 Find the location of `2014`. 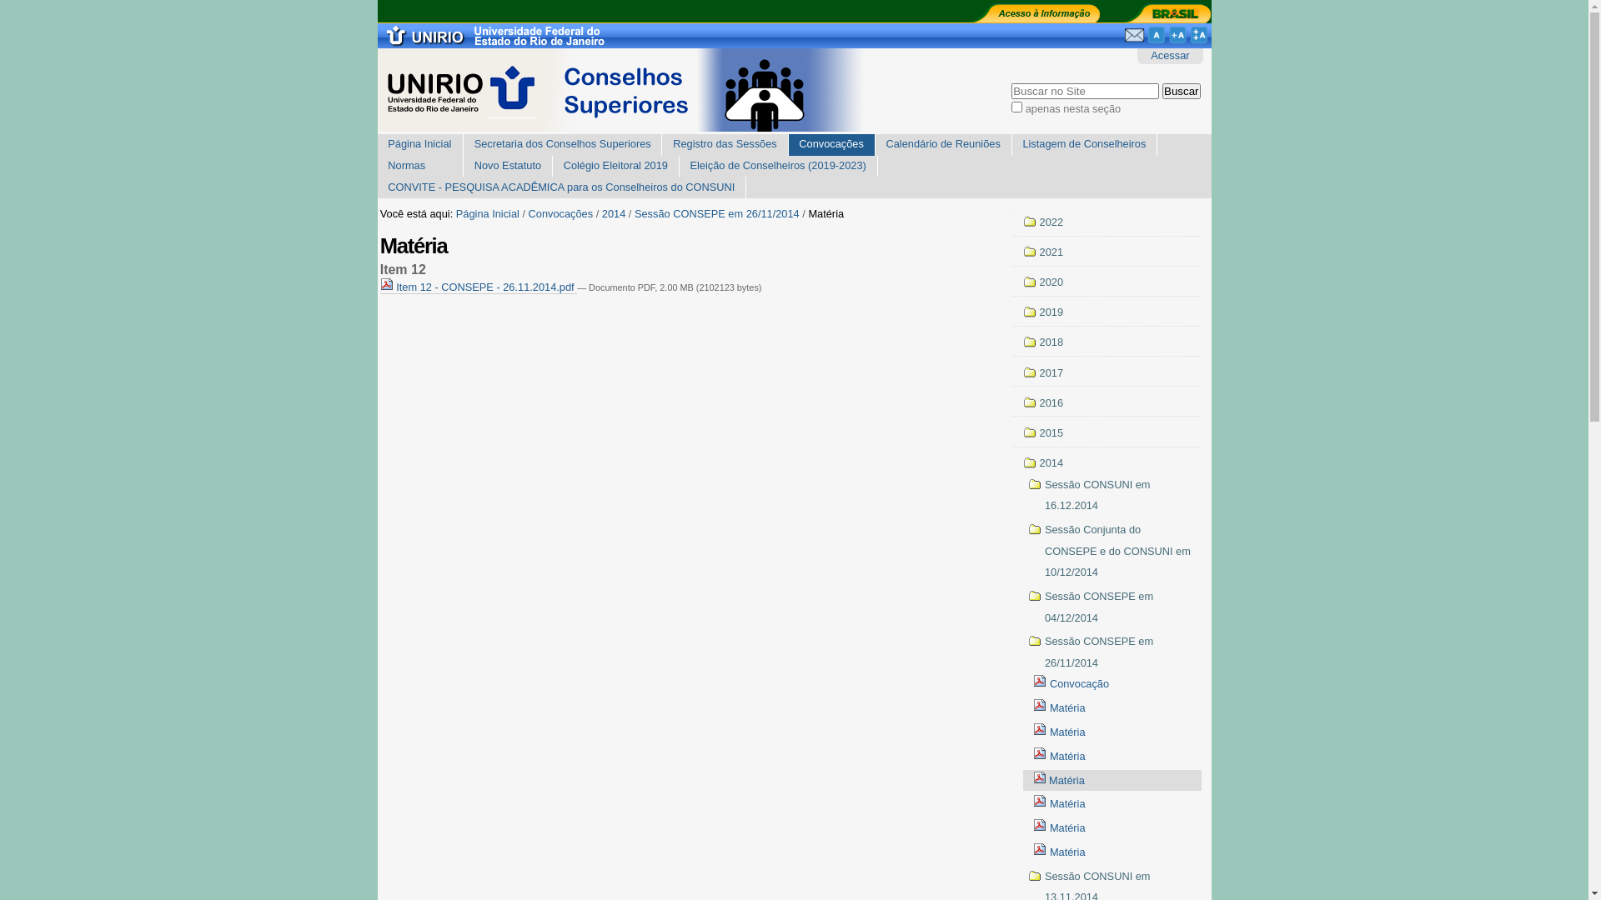

2014 is located at coordinates (614, 215).